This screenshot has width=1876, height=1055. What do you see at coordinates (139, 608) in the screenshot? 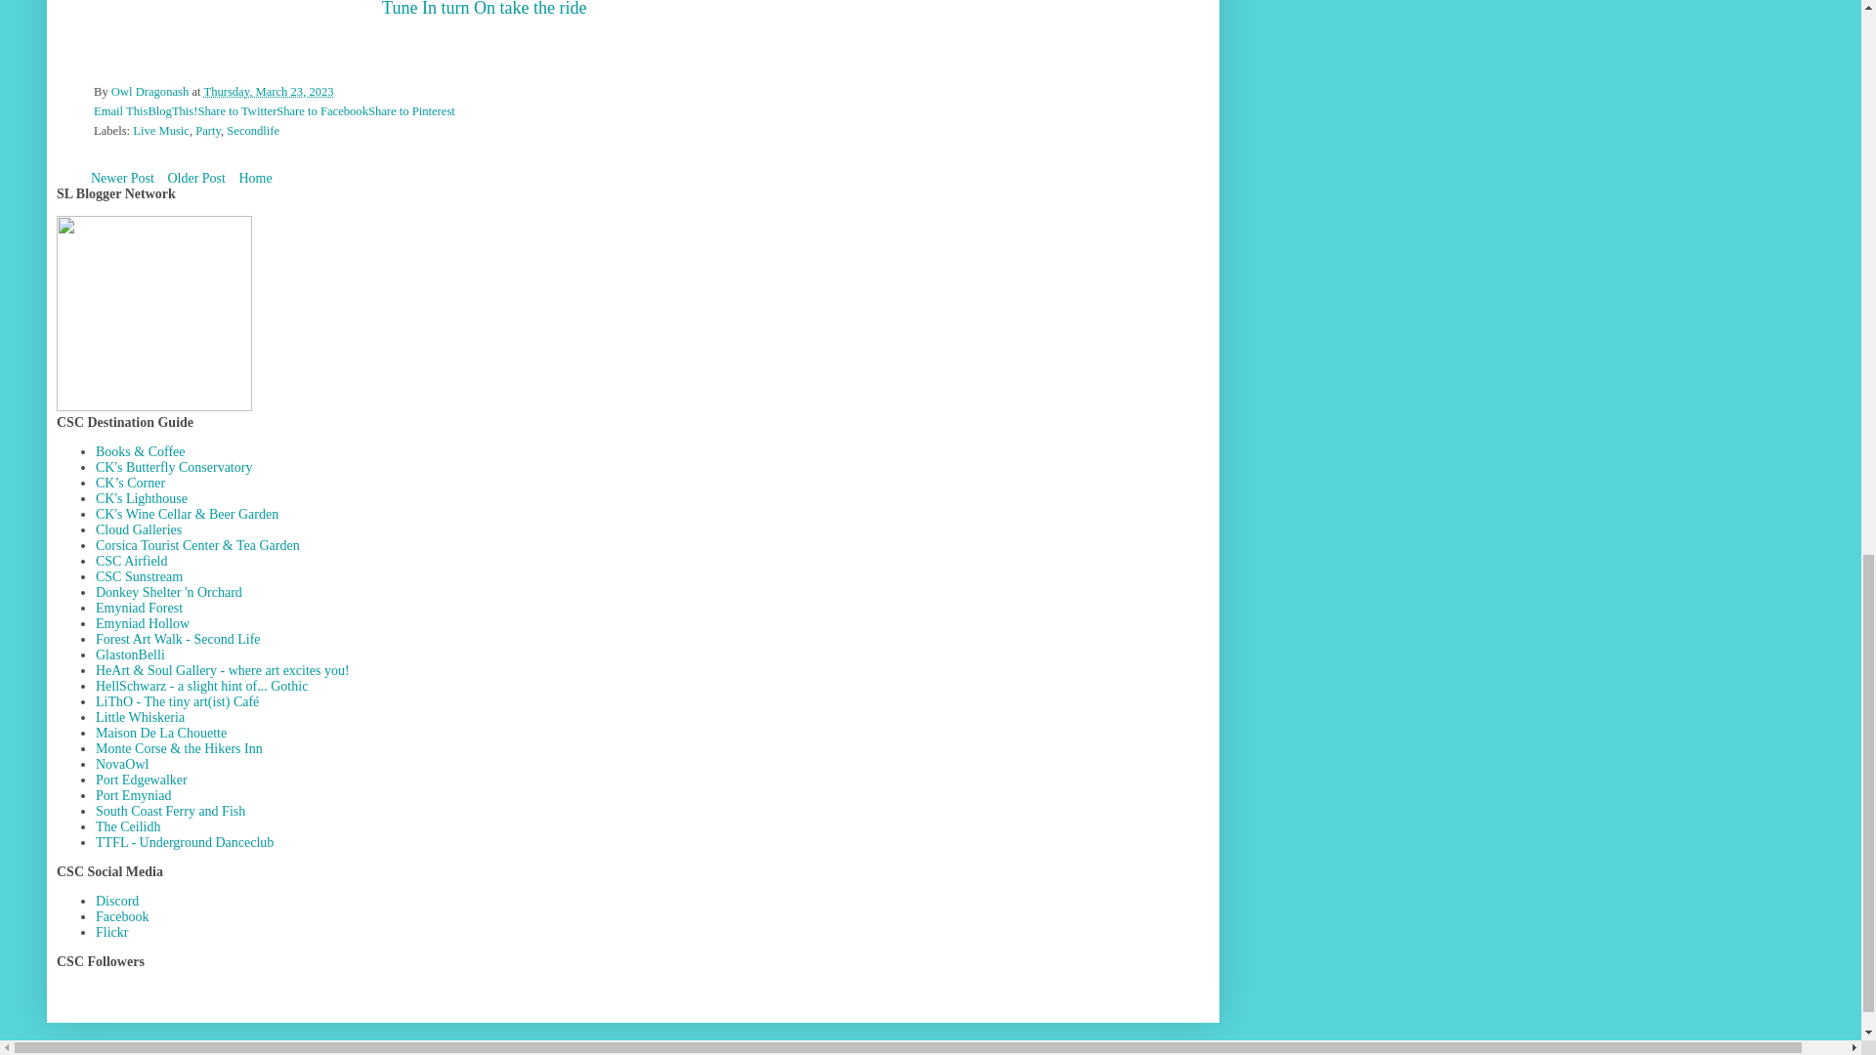
I see `Emyniad Forest` at bounding box center [139, 608].